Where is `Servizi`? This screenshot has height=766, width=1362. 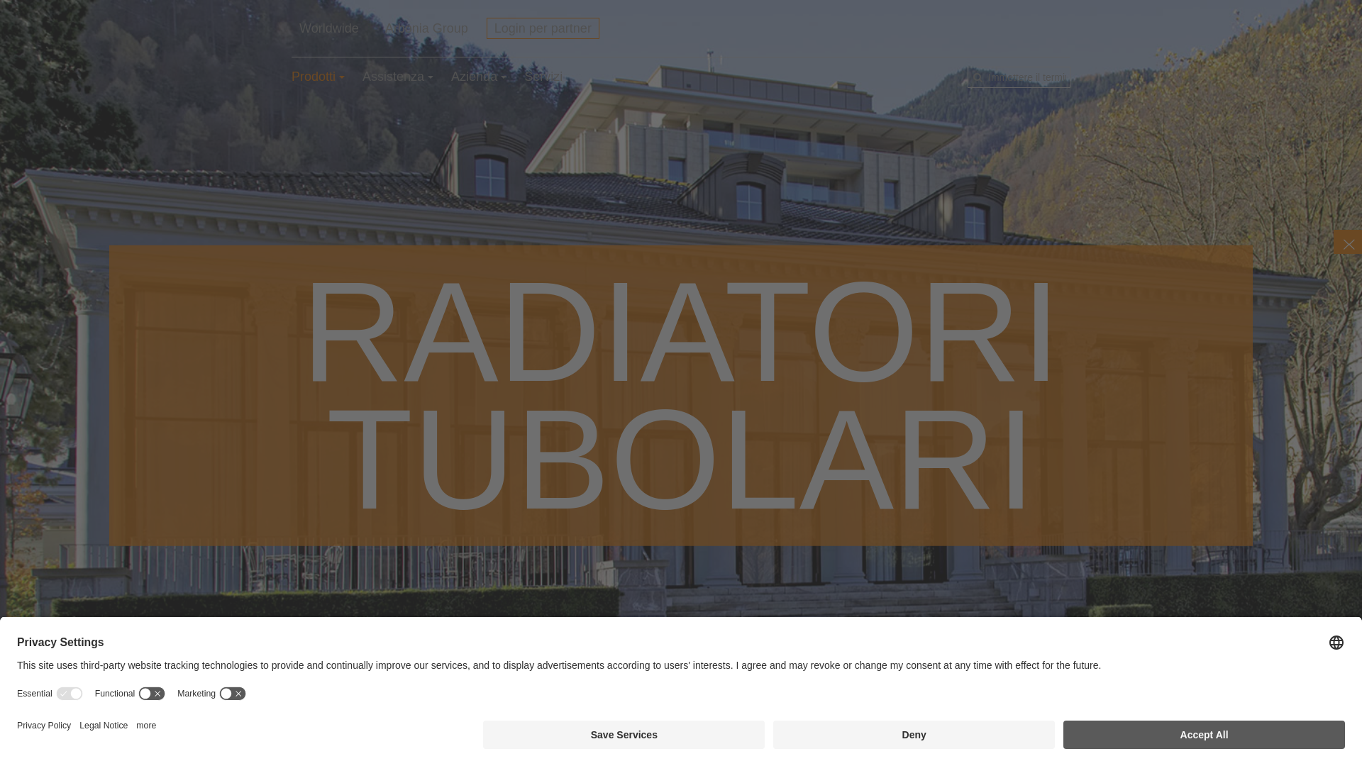 Servizi is located at coordinates (543, 79).